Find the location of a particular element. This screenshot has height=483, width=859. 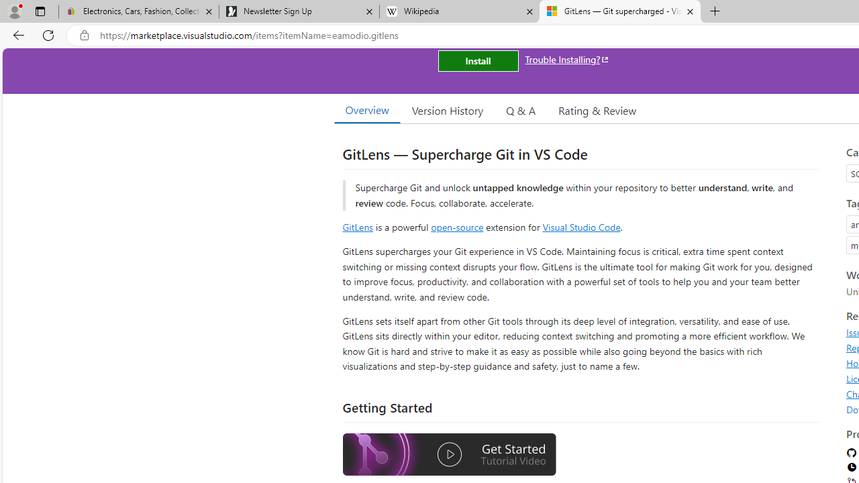

Watch the GitLens Getting Started video is located at coordinates (449, 455).